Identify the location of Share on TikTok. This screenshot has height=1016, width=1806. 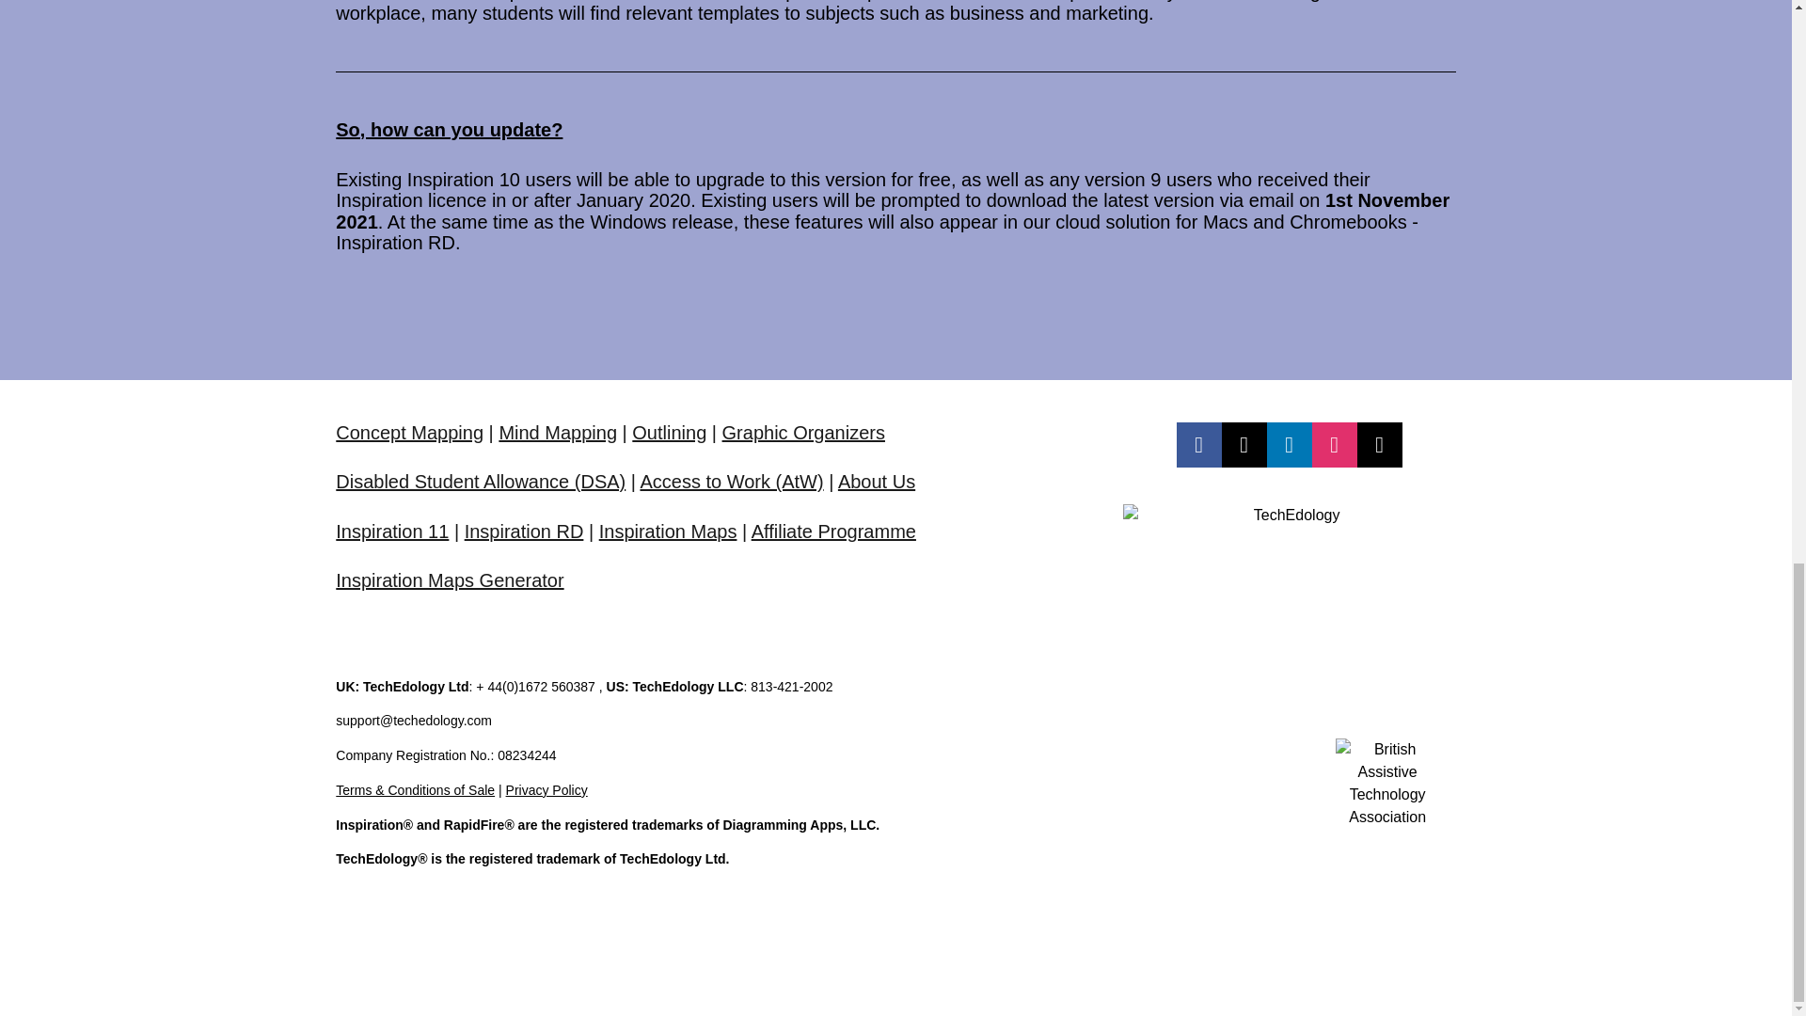
(1380, 444).